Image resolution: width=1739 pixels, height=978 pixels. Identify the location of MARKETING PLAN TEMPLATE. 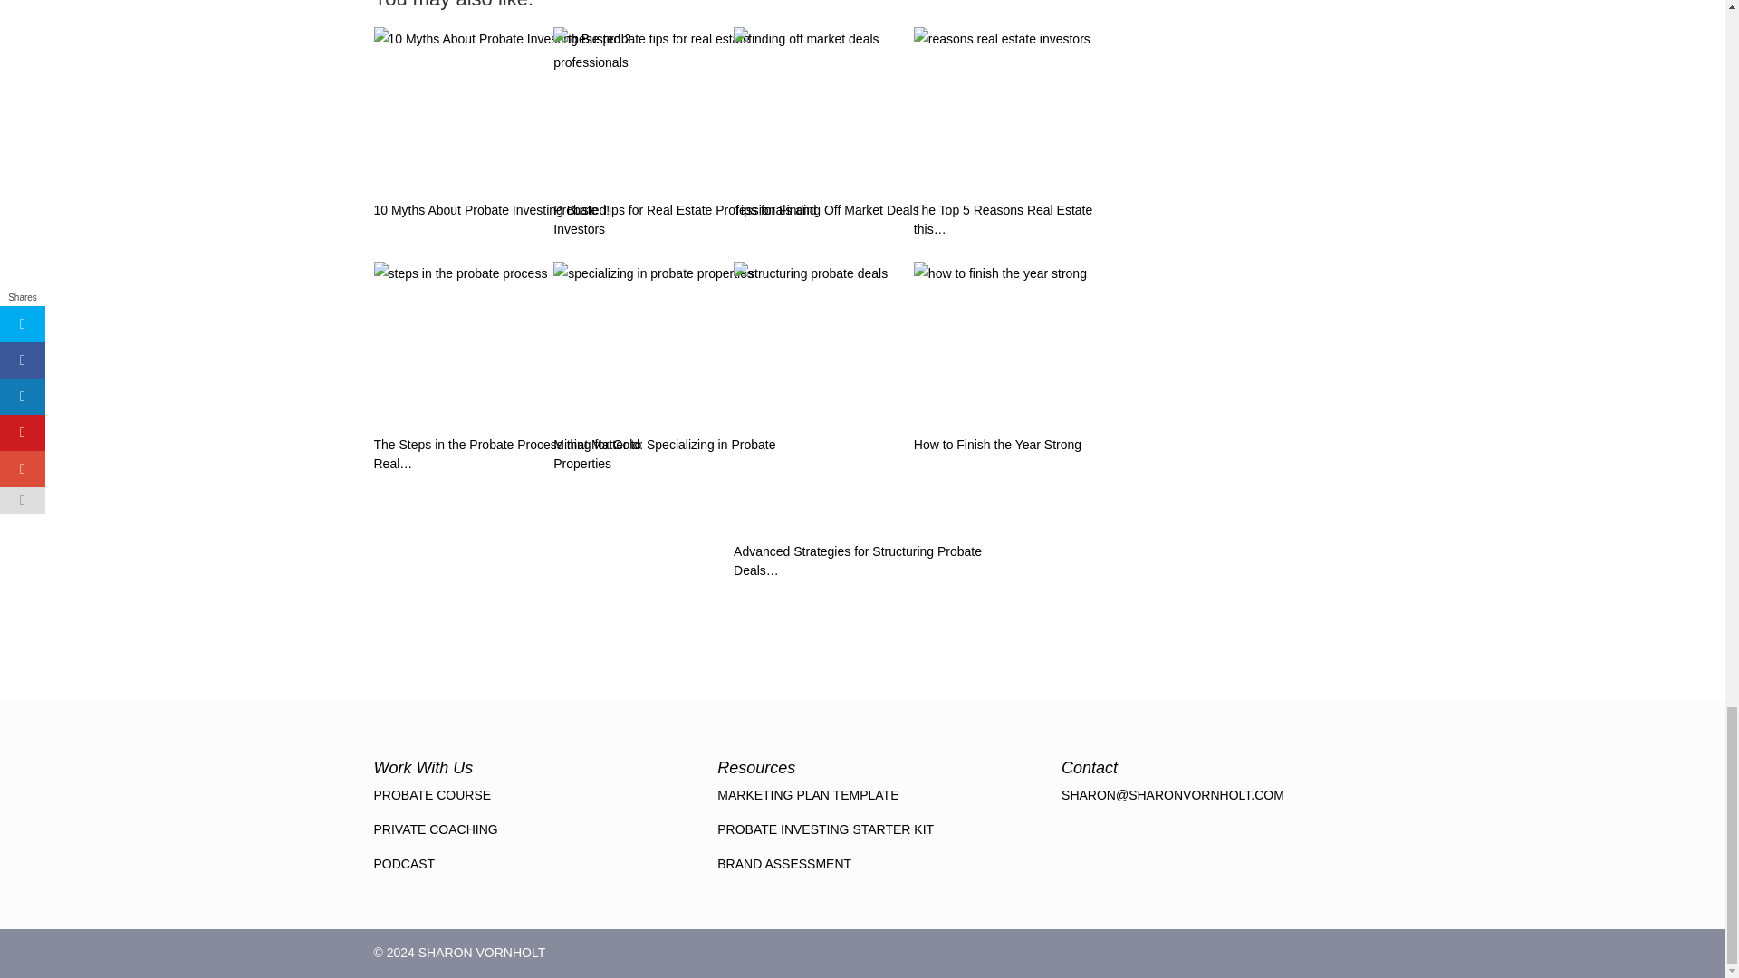
(808, 795).